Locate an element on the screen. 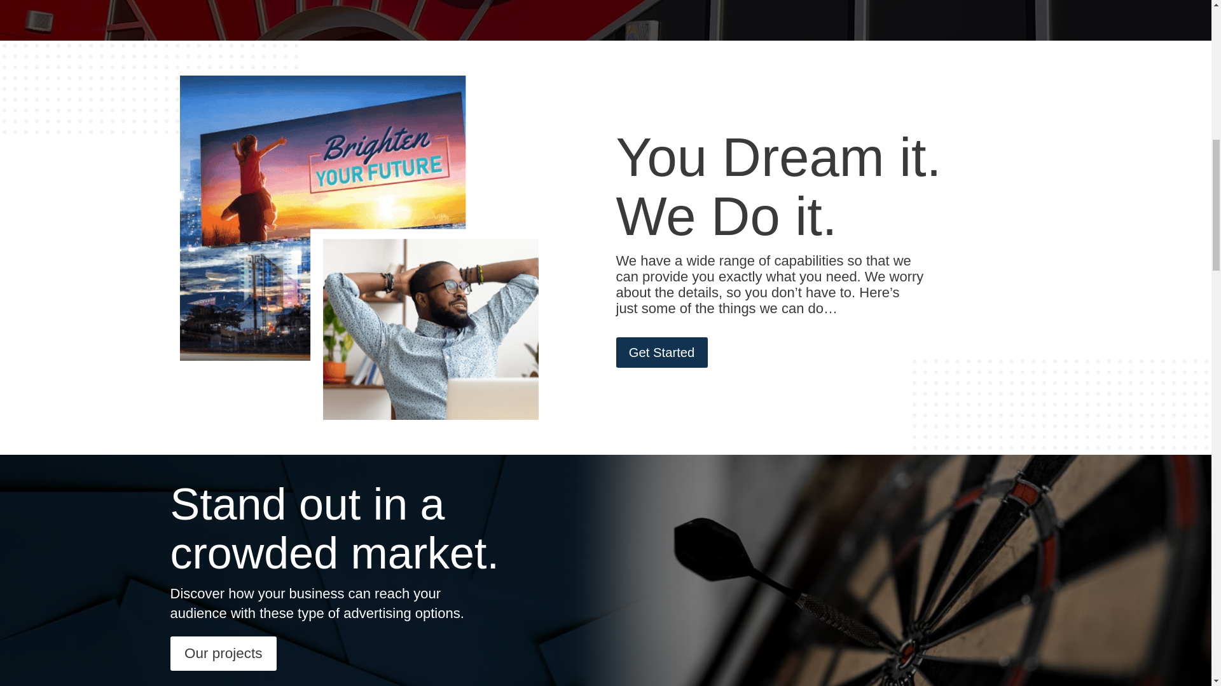  Our projects is located at coordinates (224, 654).